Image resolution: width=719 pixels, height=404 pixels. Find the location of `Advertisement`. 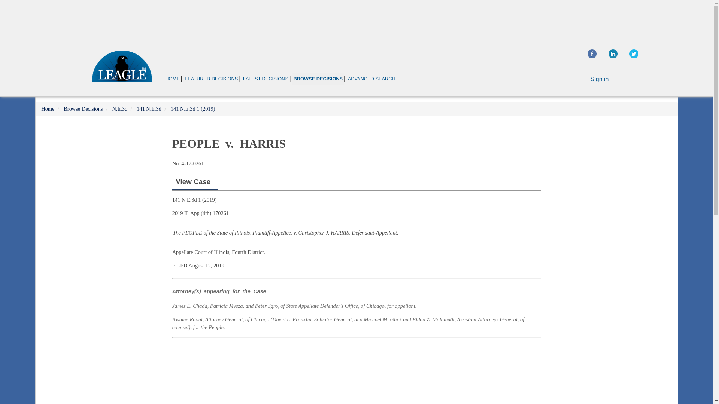

Advertisement is located at coordinates (357, 372).